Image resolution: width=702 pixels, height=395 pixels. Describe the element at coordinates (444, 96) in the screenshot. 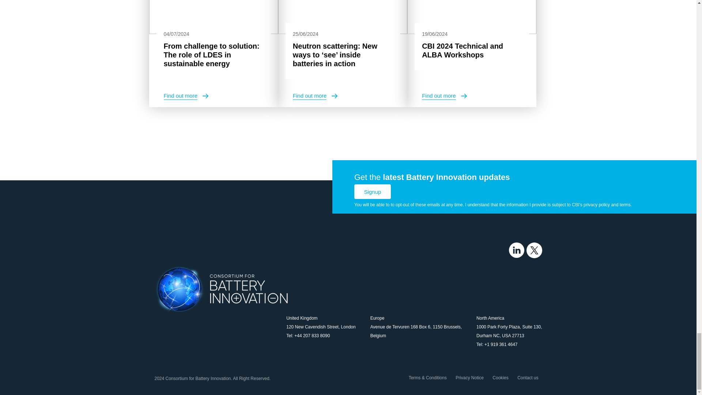

I see `Find out more` at that location.